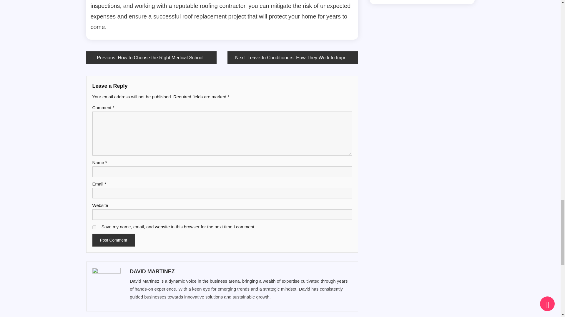 The width and height of the screenshot is (565, 317). What do you see at coordinates (240, 271) in the screenshot?
I see `DAVID MARTINEZ` at bounding box center [240, 271].